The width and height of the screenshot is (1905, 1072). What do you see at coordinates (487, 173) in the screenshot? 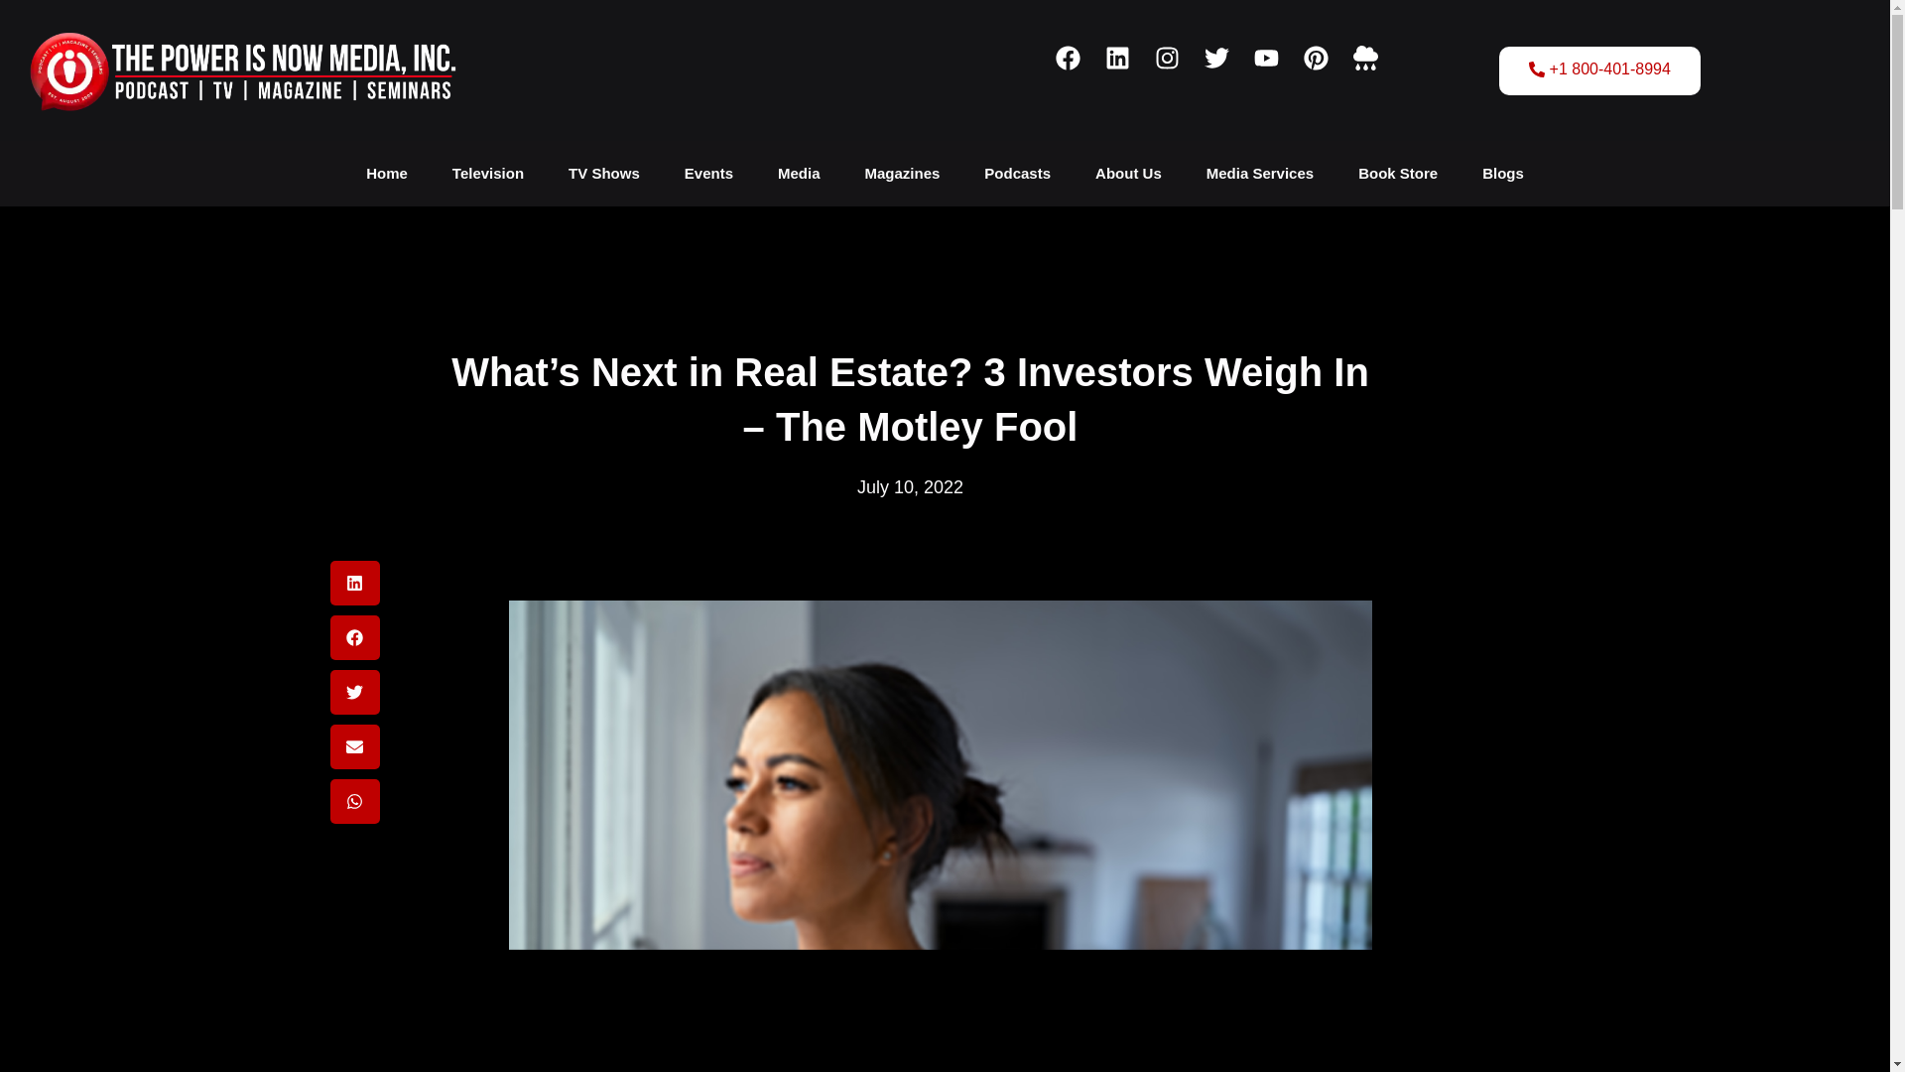
I see `Television` at bounding box center [487, 173].